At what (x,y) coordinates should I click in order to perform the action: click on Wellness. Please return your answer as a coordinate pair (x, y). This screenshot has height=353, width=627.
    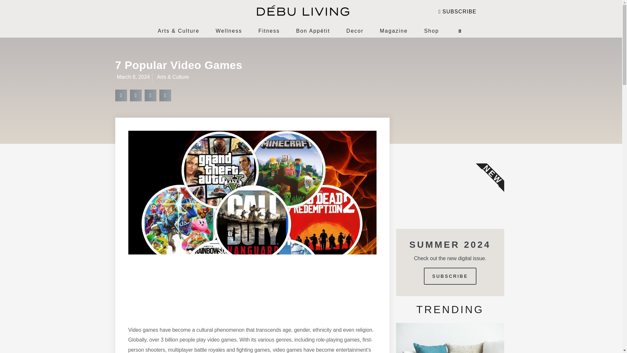
    Looking at the image, I should click on (229, 31).